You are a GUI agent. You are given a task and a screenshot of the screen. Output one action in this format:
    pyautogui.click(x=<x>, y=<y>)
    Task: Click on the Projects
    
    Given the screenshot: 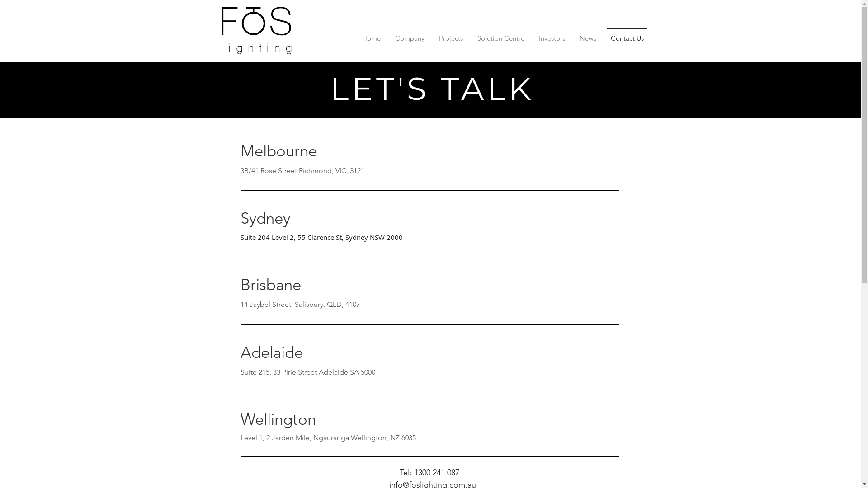 What is the action you would take?
    pyautogui.click(x=450, y=34)
    